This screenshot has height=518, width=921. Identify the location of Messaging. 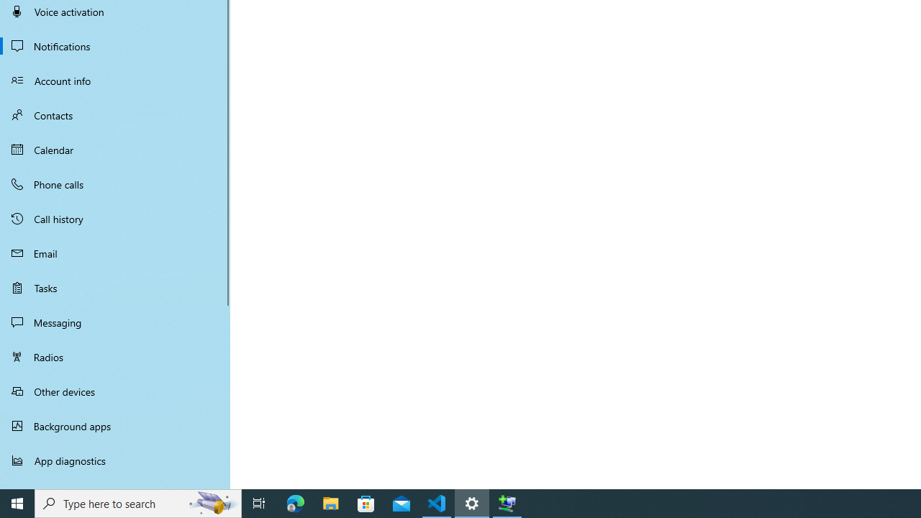
(115, 322).